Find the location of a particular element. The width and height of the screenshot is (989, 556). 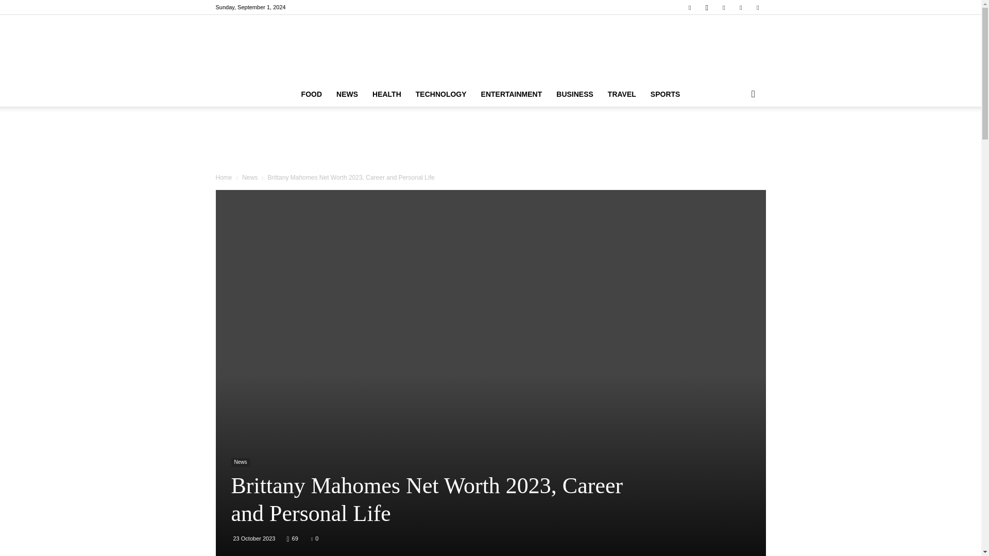

Pinterest is located at coordinates (724, 7).